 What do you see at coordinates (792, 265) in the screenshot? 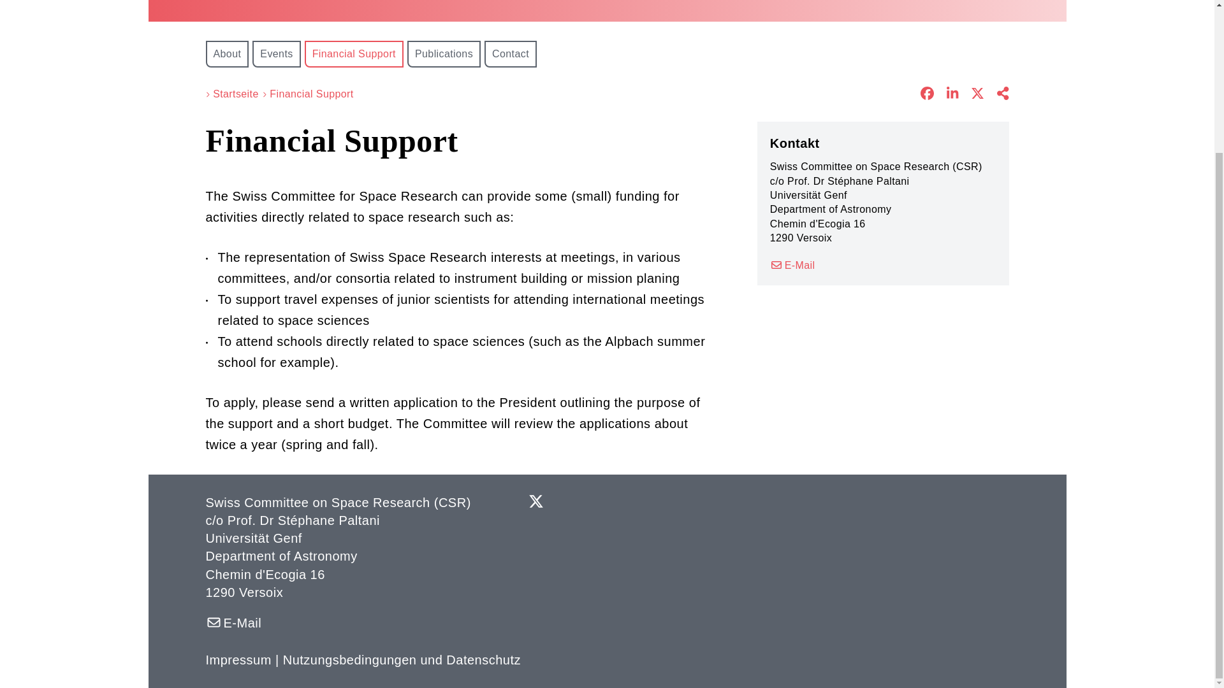
I see `E-Mail` at bounding box center [792, 265].